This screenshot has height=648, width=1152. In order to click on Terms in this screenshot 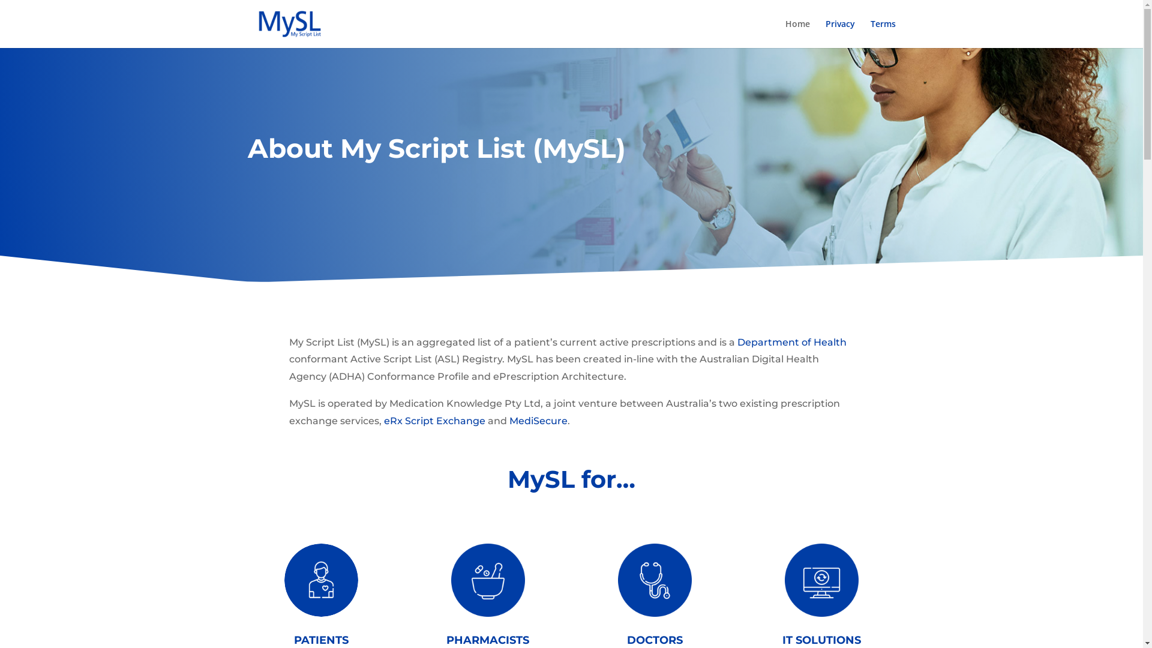, I will do `click(883, 34)`.